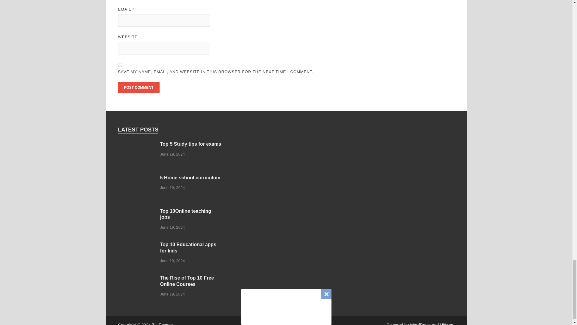  What do you see at coordinates (136, 278) in the screenshot?
I see `The Rise of Top 10  Free Online Courses` at bounding box center [136, 278].